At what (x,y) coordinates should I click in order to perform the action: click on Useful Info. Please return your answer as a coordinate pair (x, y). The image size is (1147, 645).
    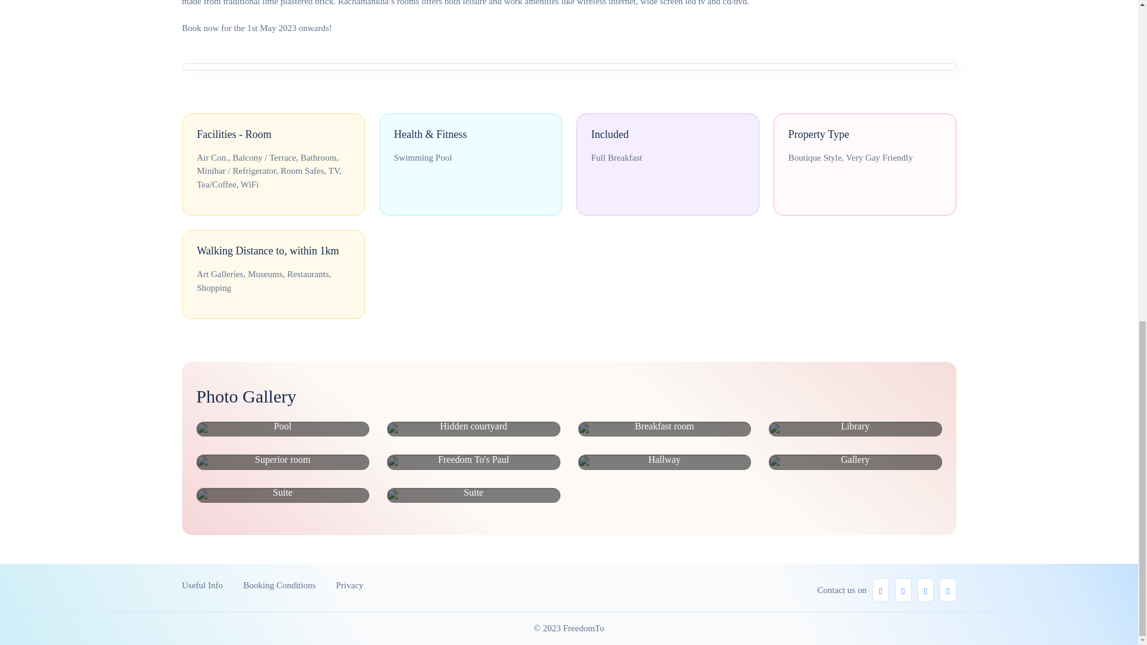
    Looking at the image, I should click on (202, 585).